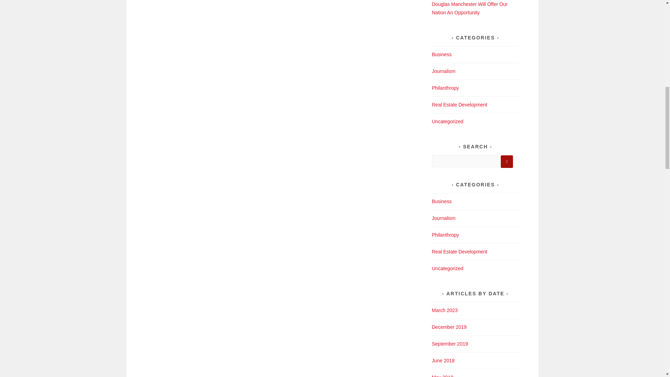 The width and height of the screenshot is (670, 377). I want to click on Business, so click(442, 54).